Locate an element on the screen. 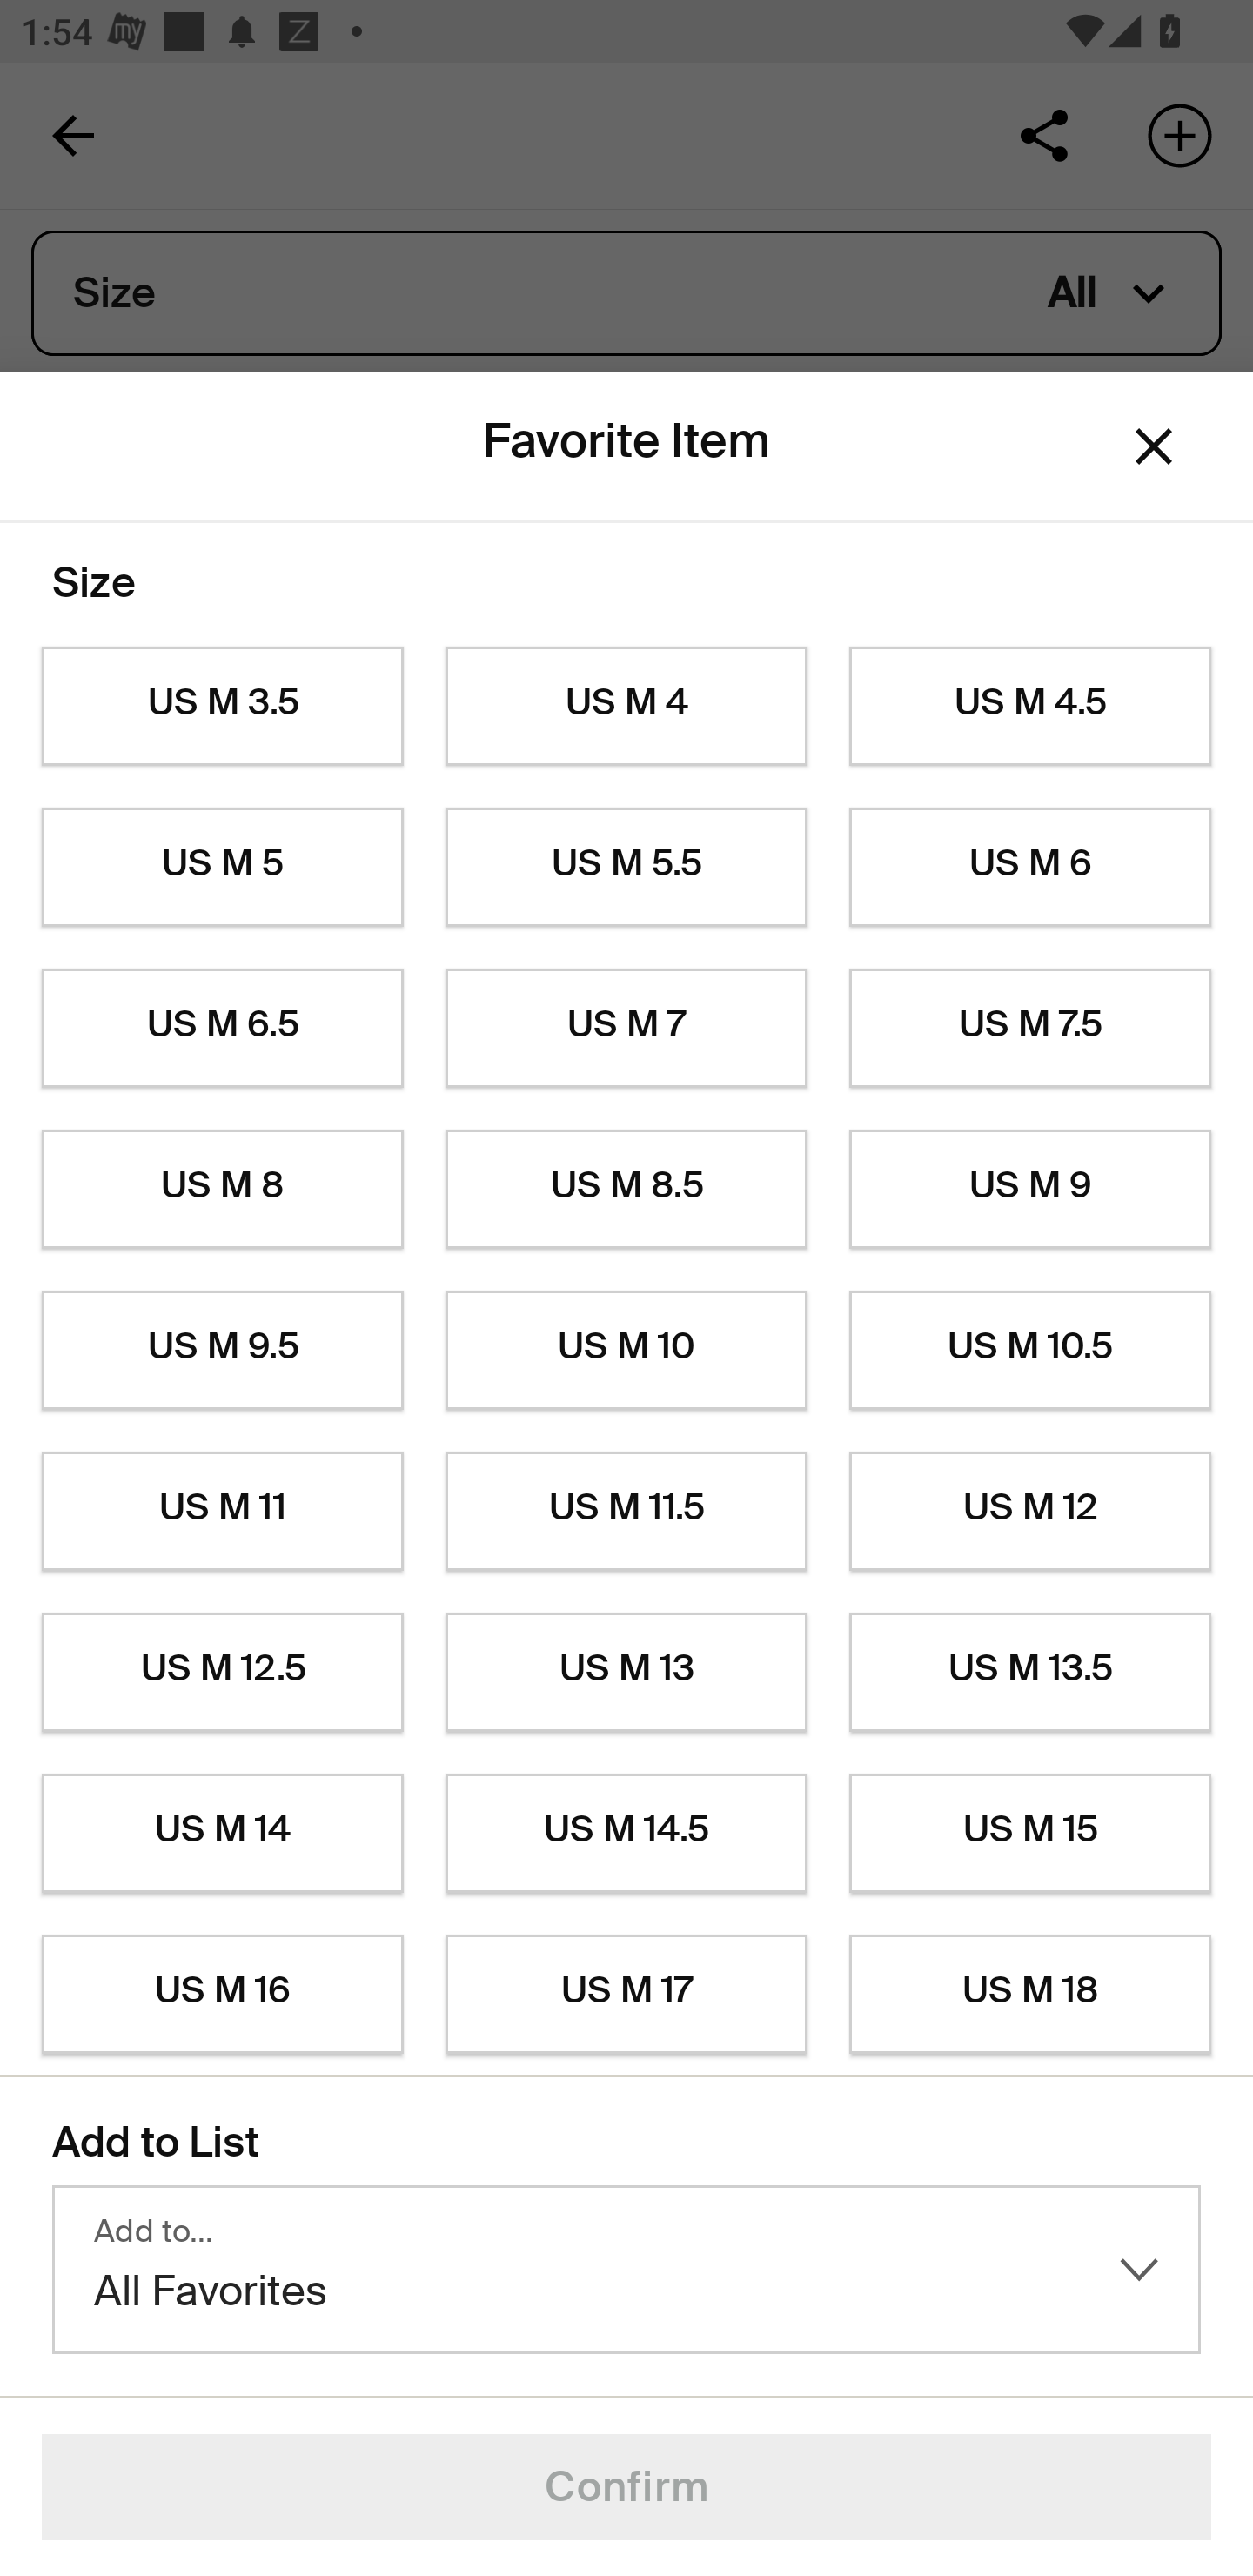  US M 5 is located at coordinates (222, 867).